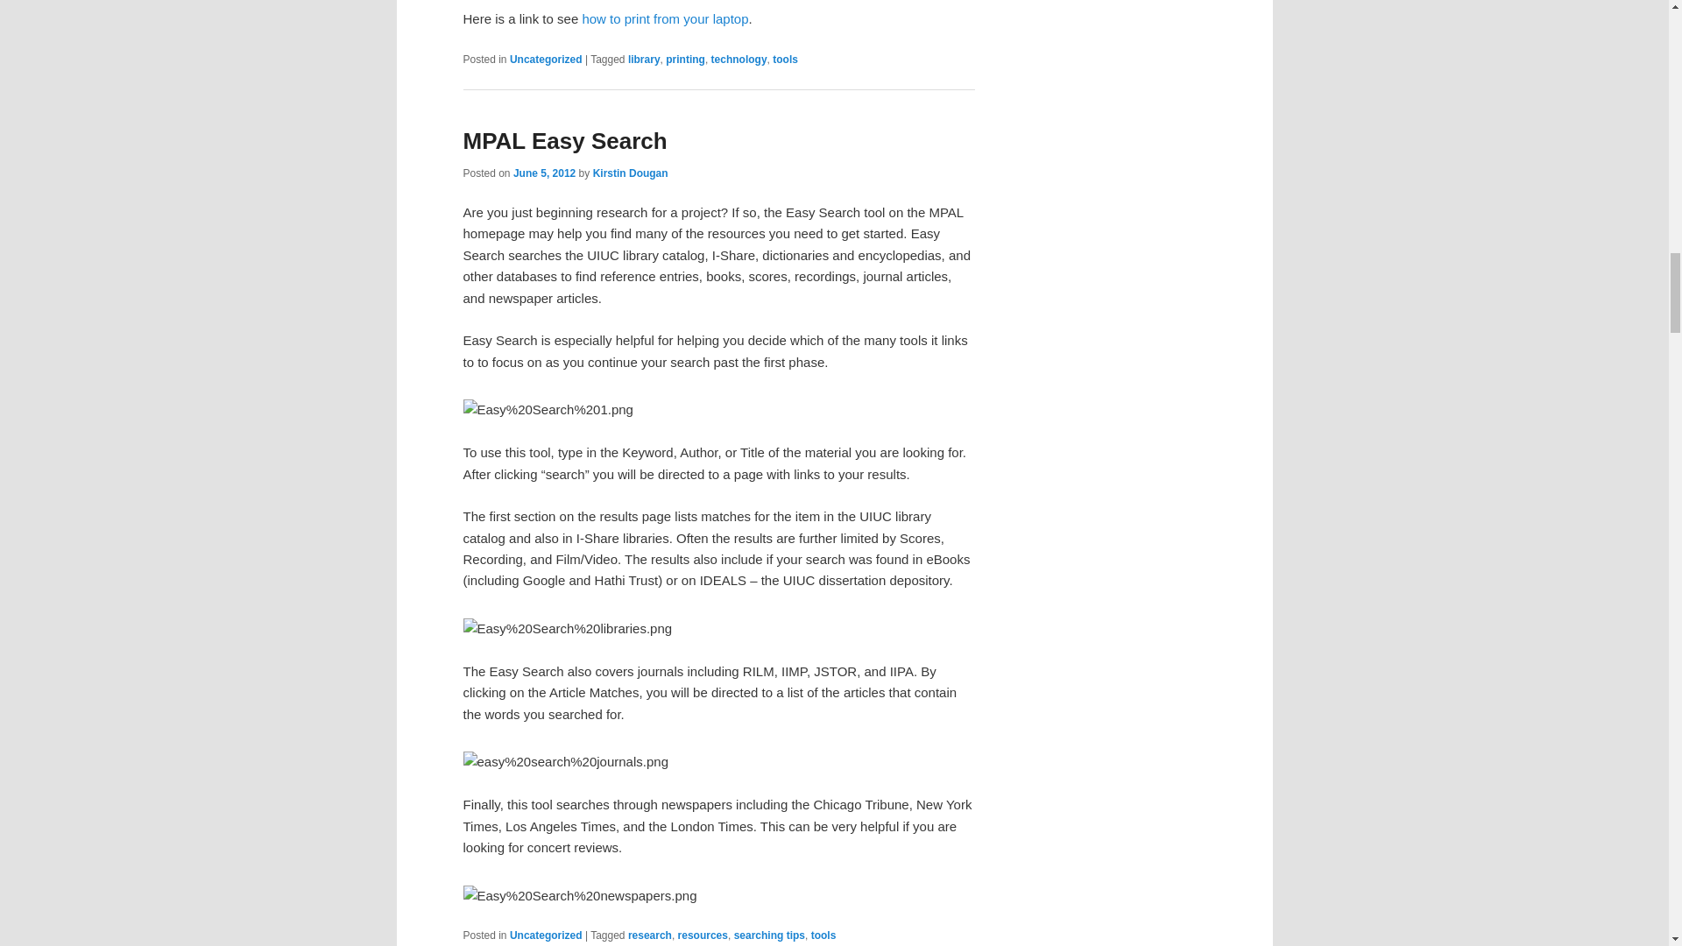 The width and height of the screenshot is (1682, 946). I want to click on tools, so click(785, 59).